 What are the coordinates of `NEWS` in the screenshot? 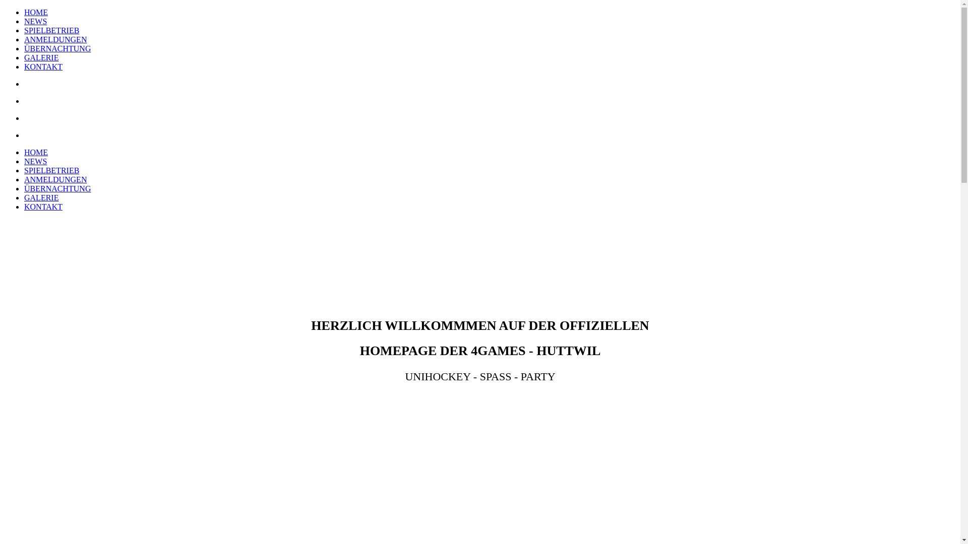 It's located at (35, 21).